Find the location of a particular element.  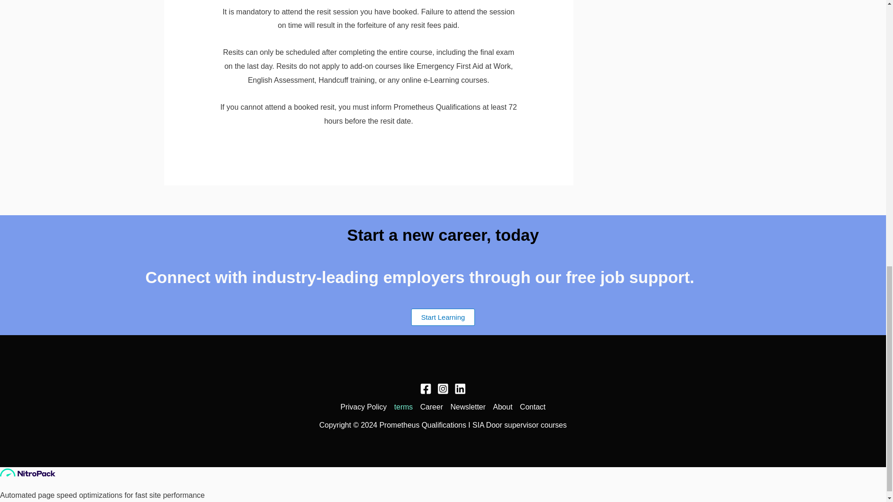

Privacy Policy is located at coordinates (366, 407).